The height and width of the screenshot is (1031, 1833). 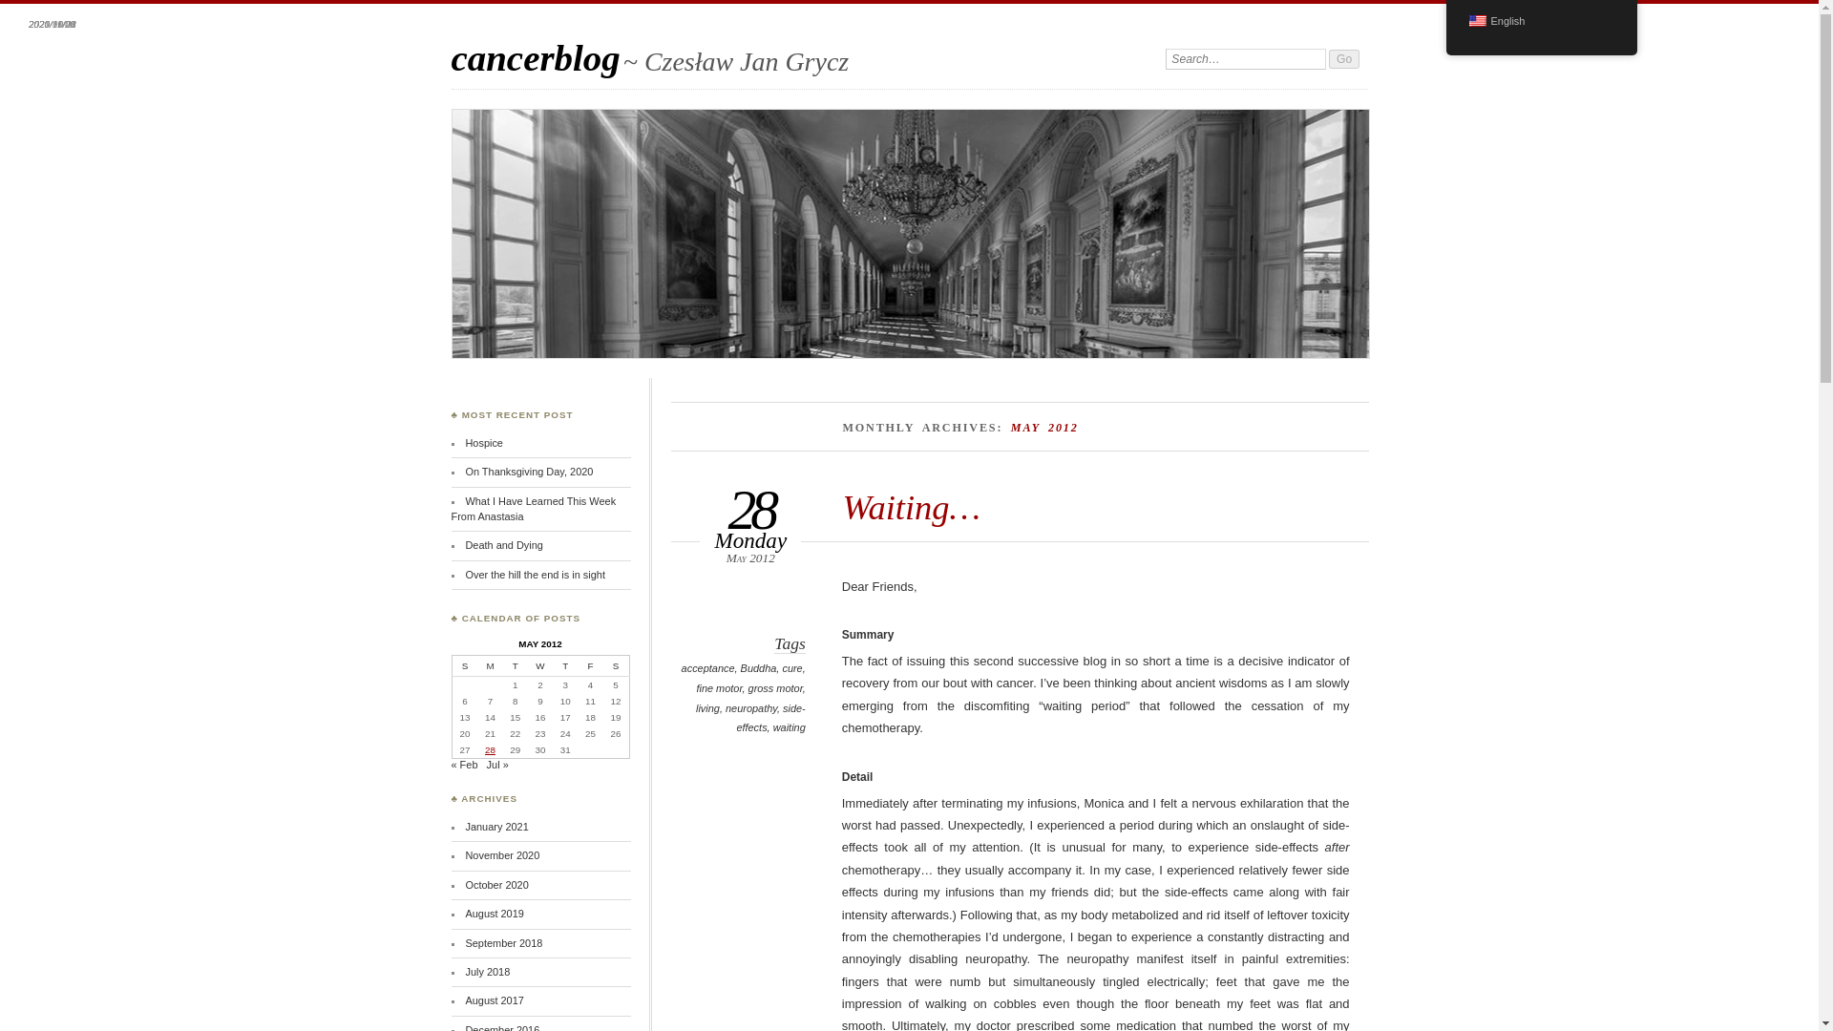 I want to click on January 2021, so click(x=496, y=826).